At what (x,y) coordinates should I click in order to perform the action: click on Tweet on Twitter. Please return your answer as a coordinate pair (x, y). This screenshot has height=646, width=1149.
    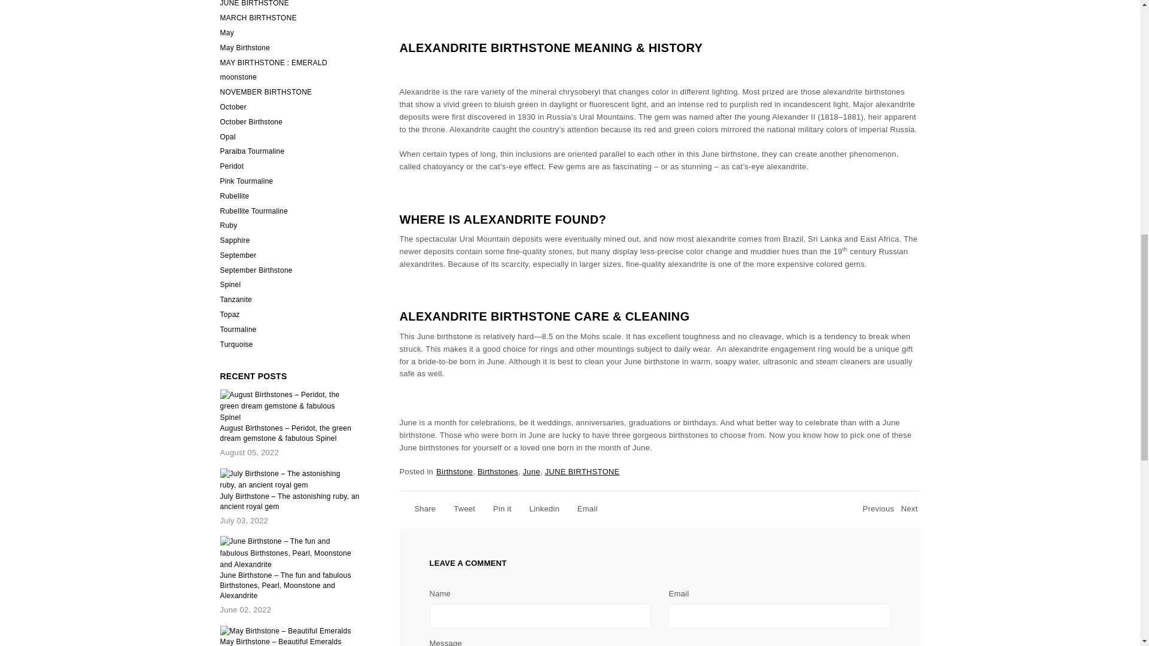
    Looking at the image, I should click on (458, 509).